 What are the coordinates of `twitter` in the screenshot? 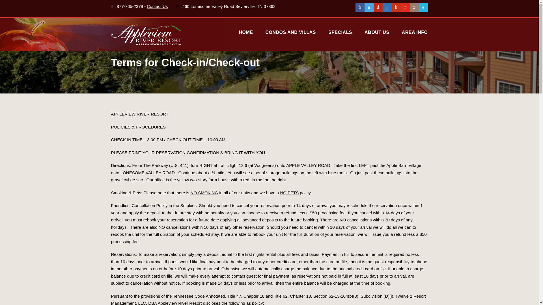 It's located at (369, 7).